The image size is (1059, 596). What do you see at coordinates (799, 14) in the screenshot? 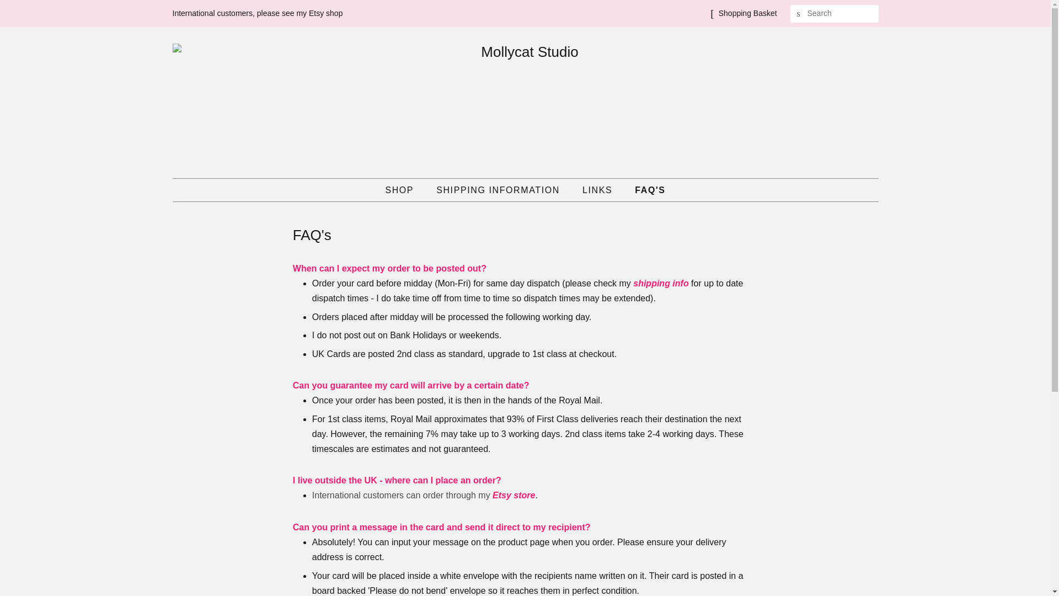
I see `SEARCH` at bounding box center [799, 14].